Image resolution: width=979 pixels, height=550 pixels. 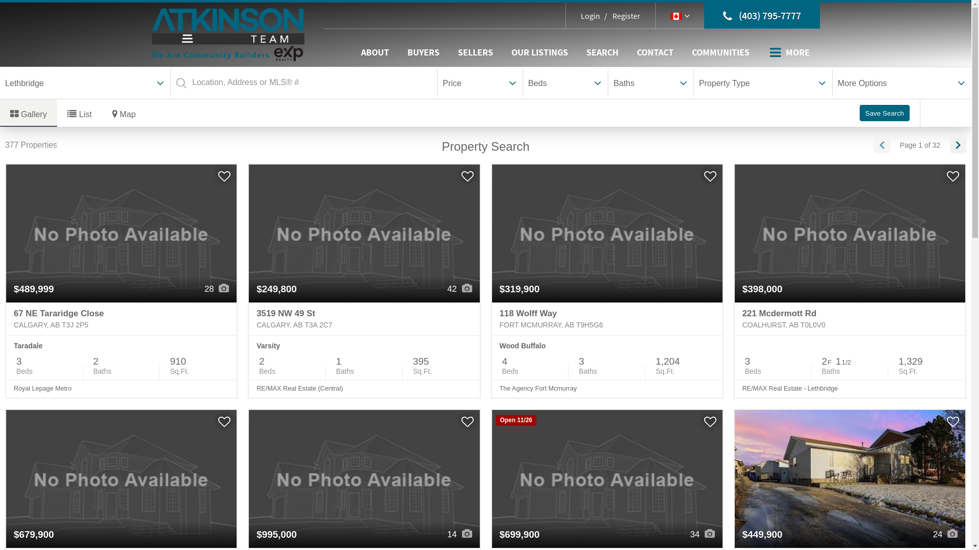 What do you see at coordinates (475, 52) in the screenshot?
I see `SELLERS` at bounding box center [475, 52].